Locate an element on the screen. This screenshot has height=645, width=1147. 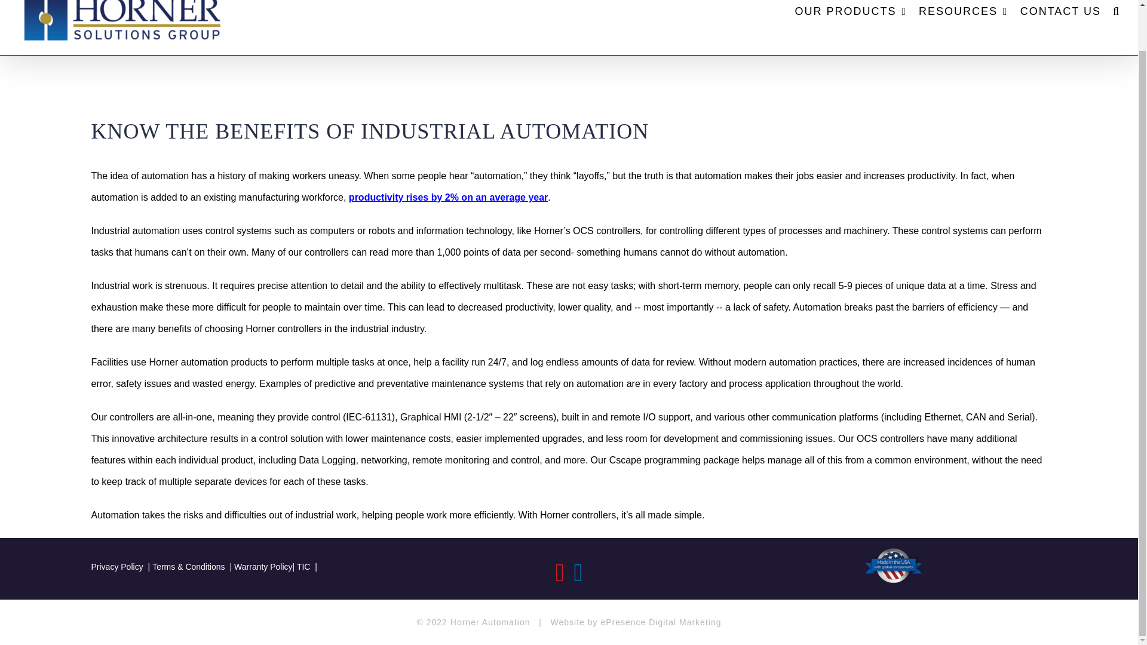
ePresence Digital Marketing is located at coordinates (661, 622).